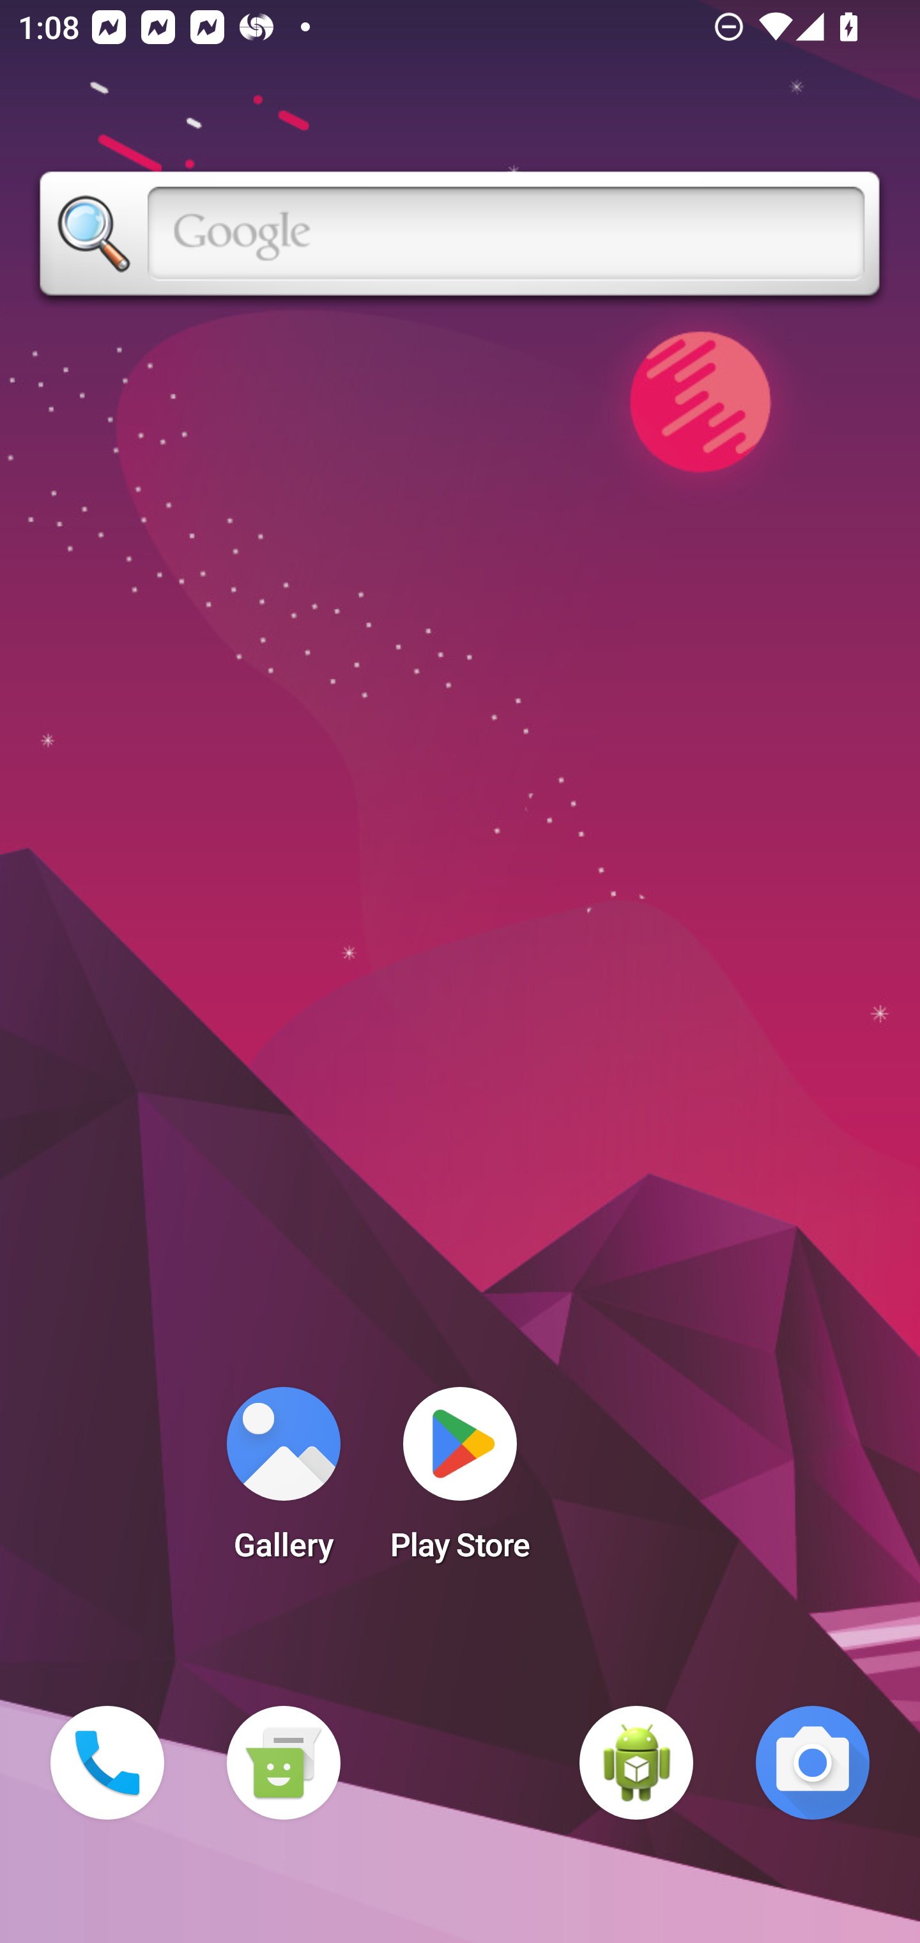  Describe the element at coordinates (813, 1763) in the screenshot. I see `Camera` at that location.